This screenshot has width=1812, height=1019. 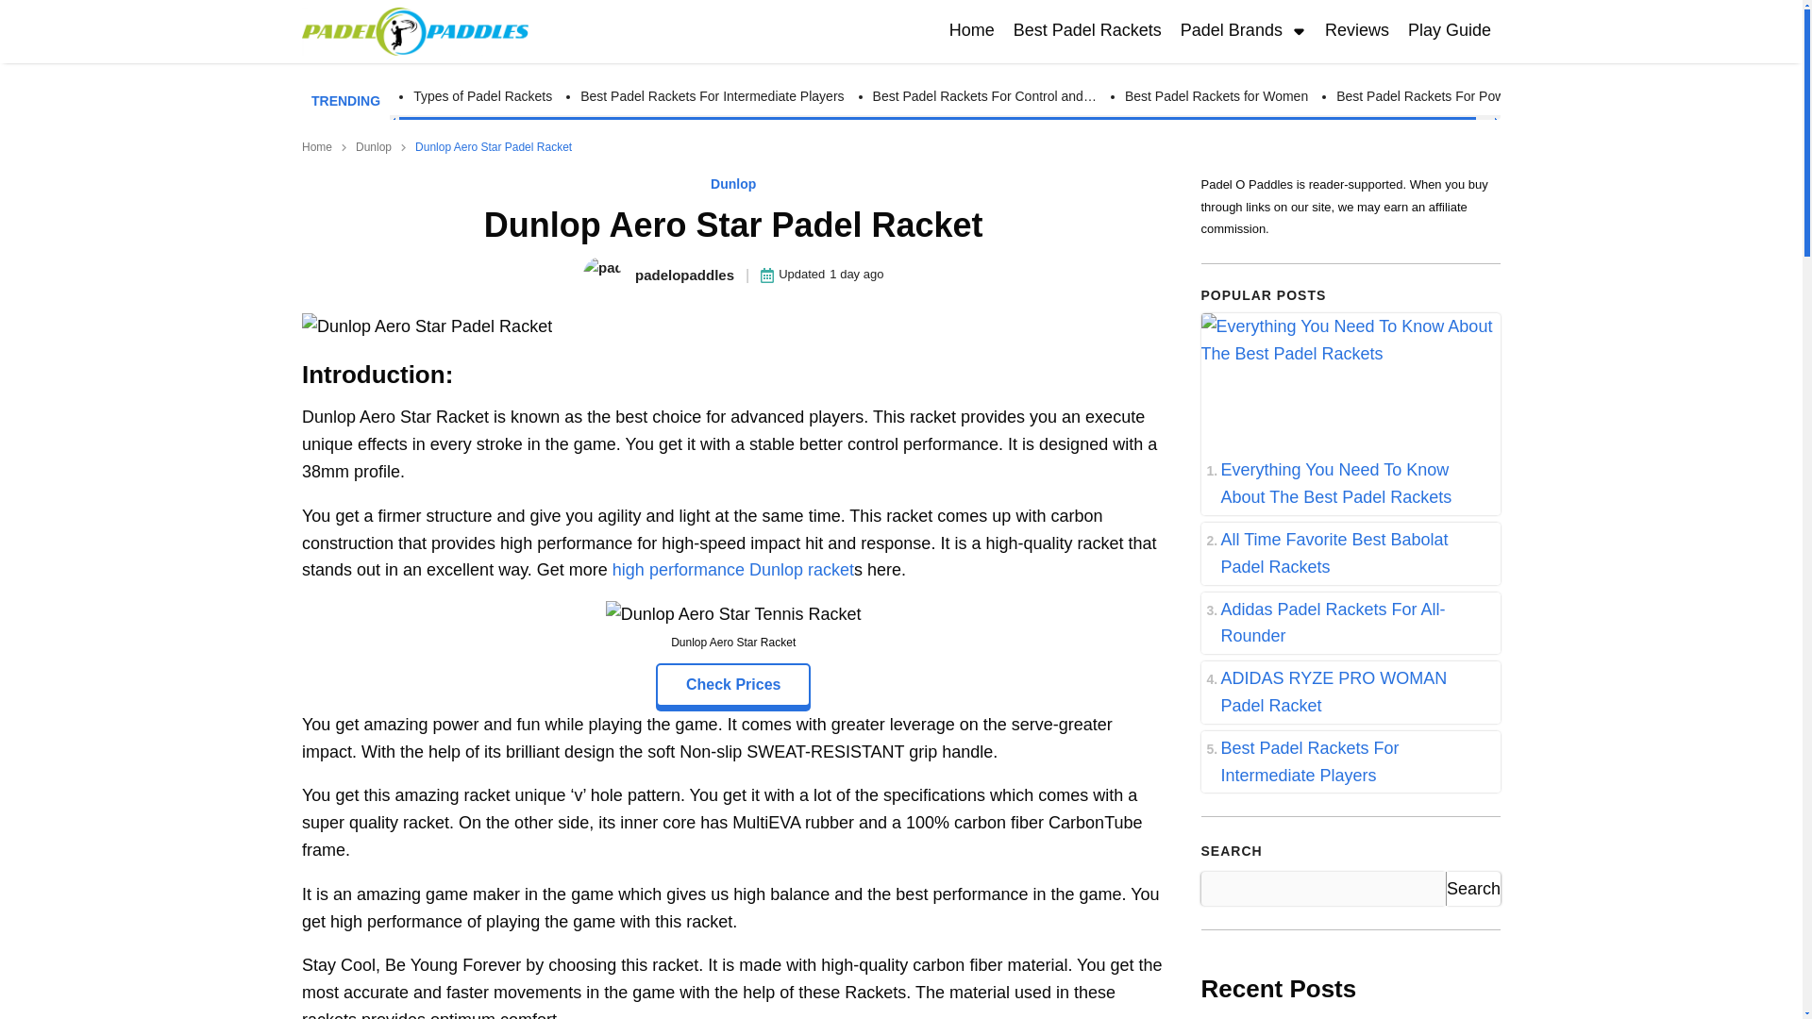 I want to click on ADIDAS RYZE PRO WOMAN Padel Racket, so click(x=1350, y=692).